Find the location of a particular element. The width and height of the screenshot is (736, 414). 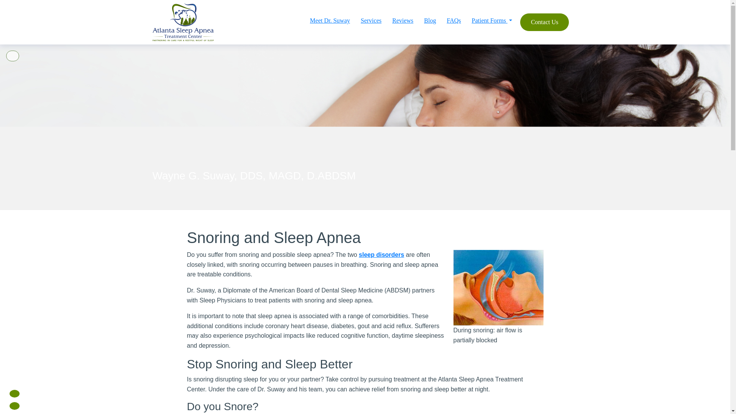

Switch to high color contrast version of the website is located at coordinates (12, 56).